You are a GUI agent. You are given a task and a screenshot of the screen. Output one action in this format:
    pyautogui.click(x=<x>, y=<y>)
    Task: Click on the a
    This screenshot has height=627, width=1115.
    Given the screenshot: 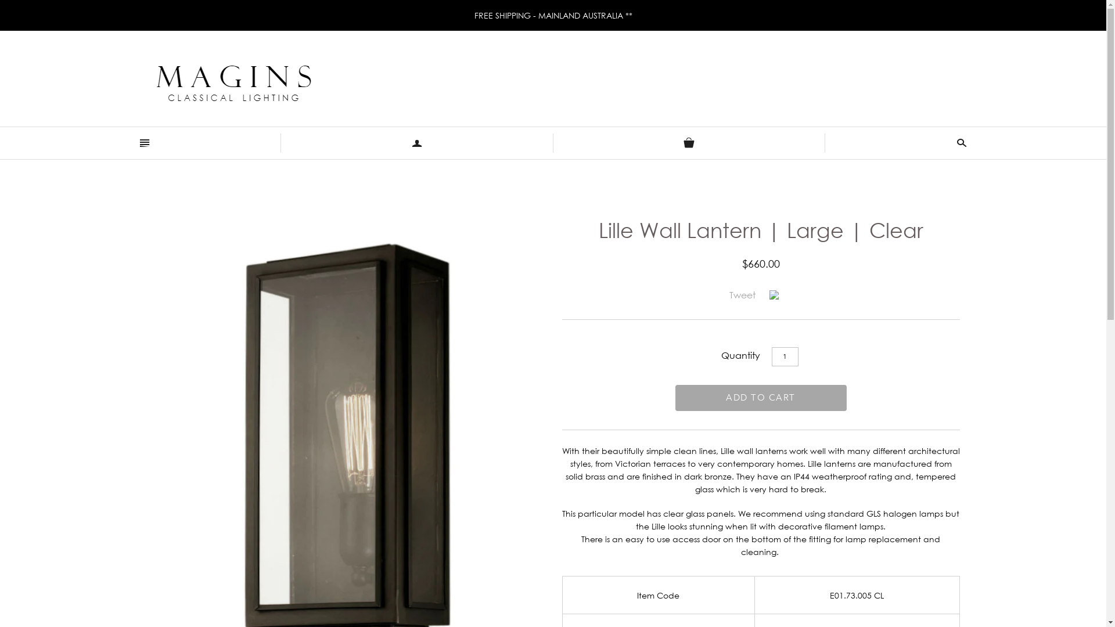 What is the action you would take?
    pyautogui.click(x=417, y=143)
    